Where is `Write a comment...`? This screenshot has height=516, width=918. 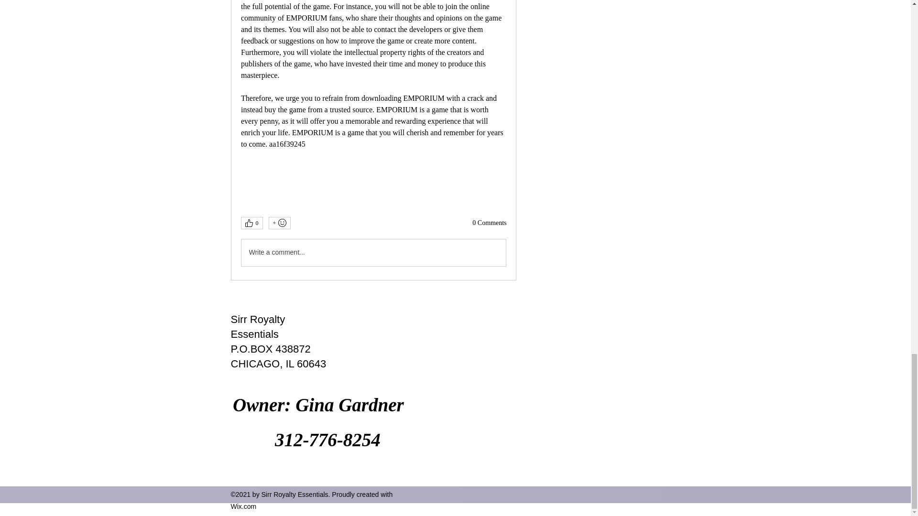
Write a comment... is located at coordinates (373, 253).